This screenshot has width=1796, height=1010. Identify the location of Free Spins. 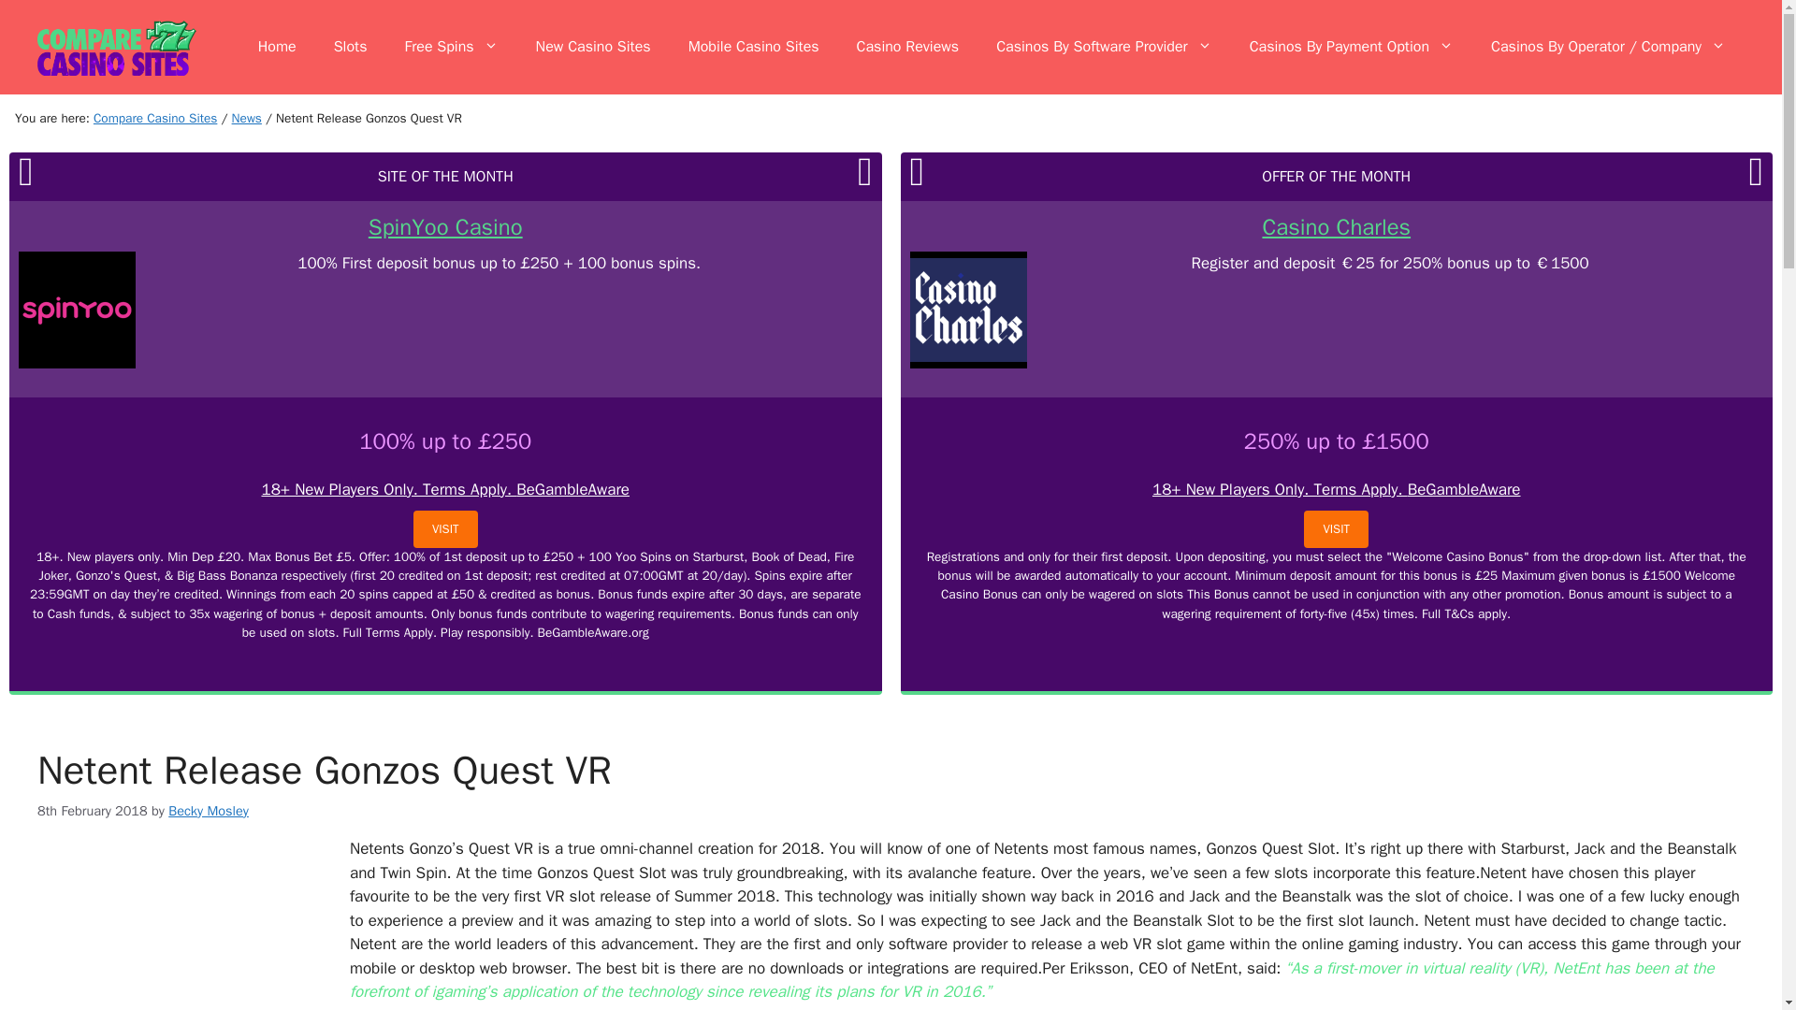
(451, 47).